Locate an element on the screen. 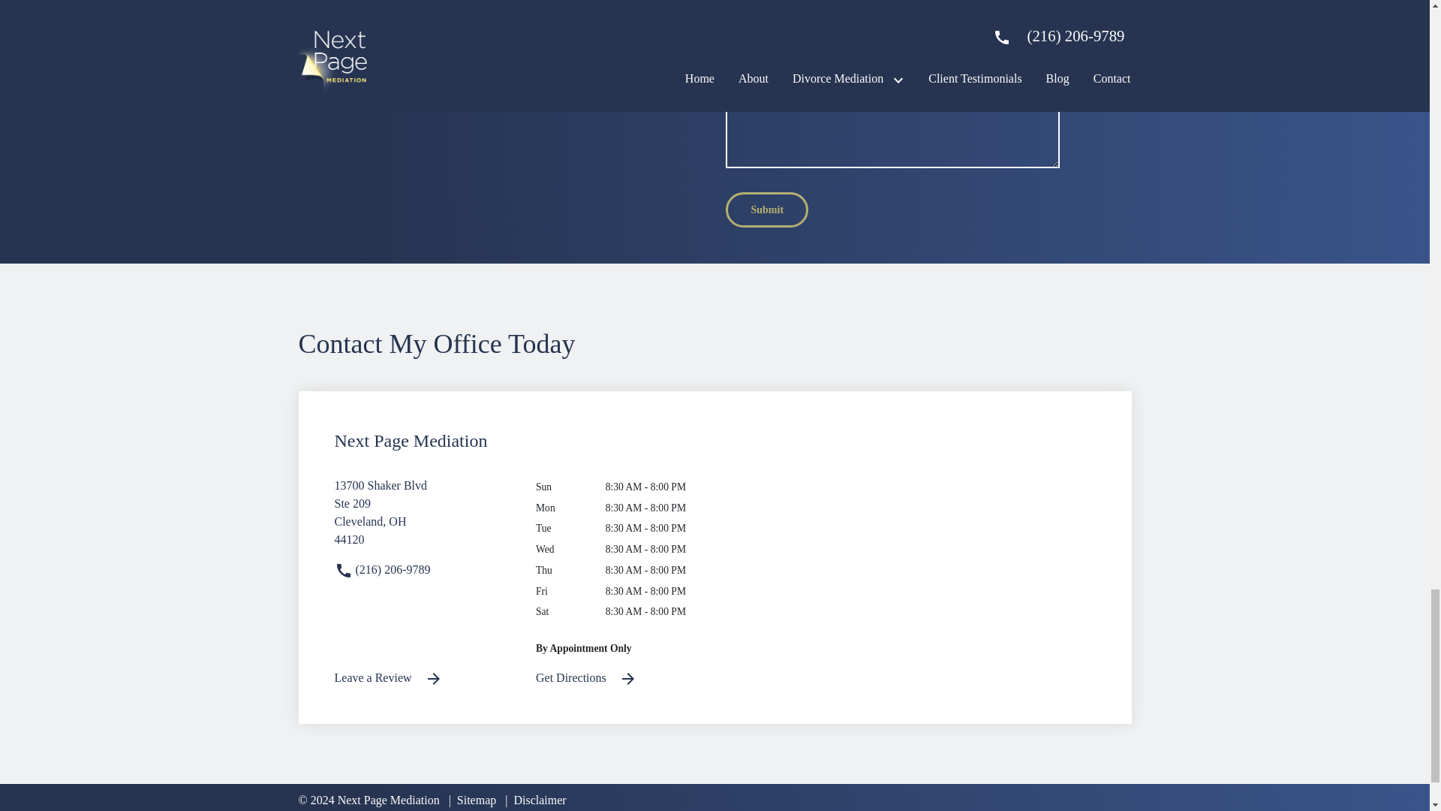  Get Directions is located at coordinates (625, 678).